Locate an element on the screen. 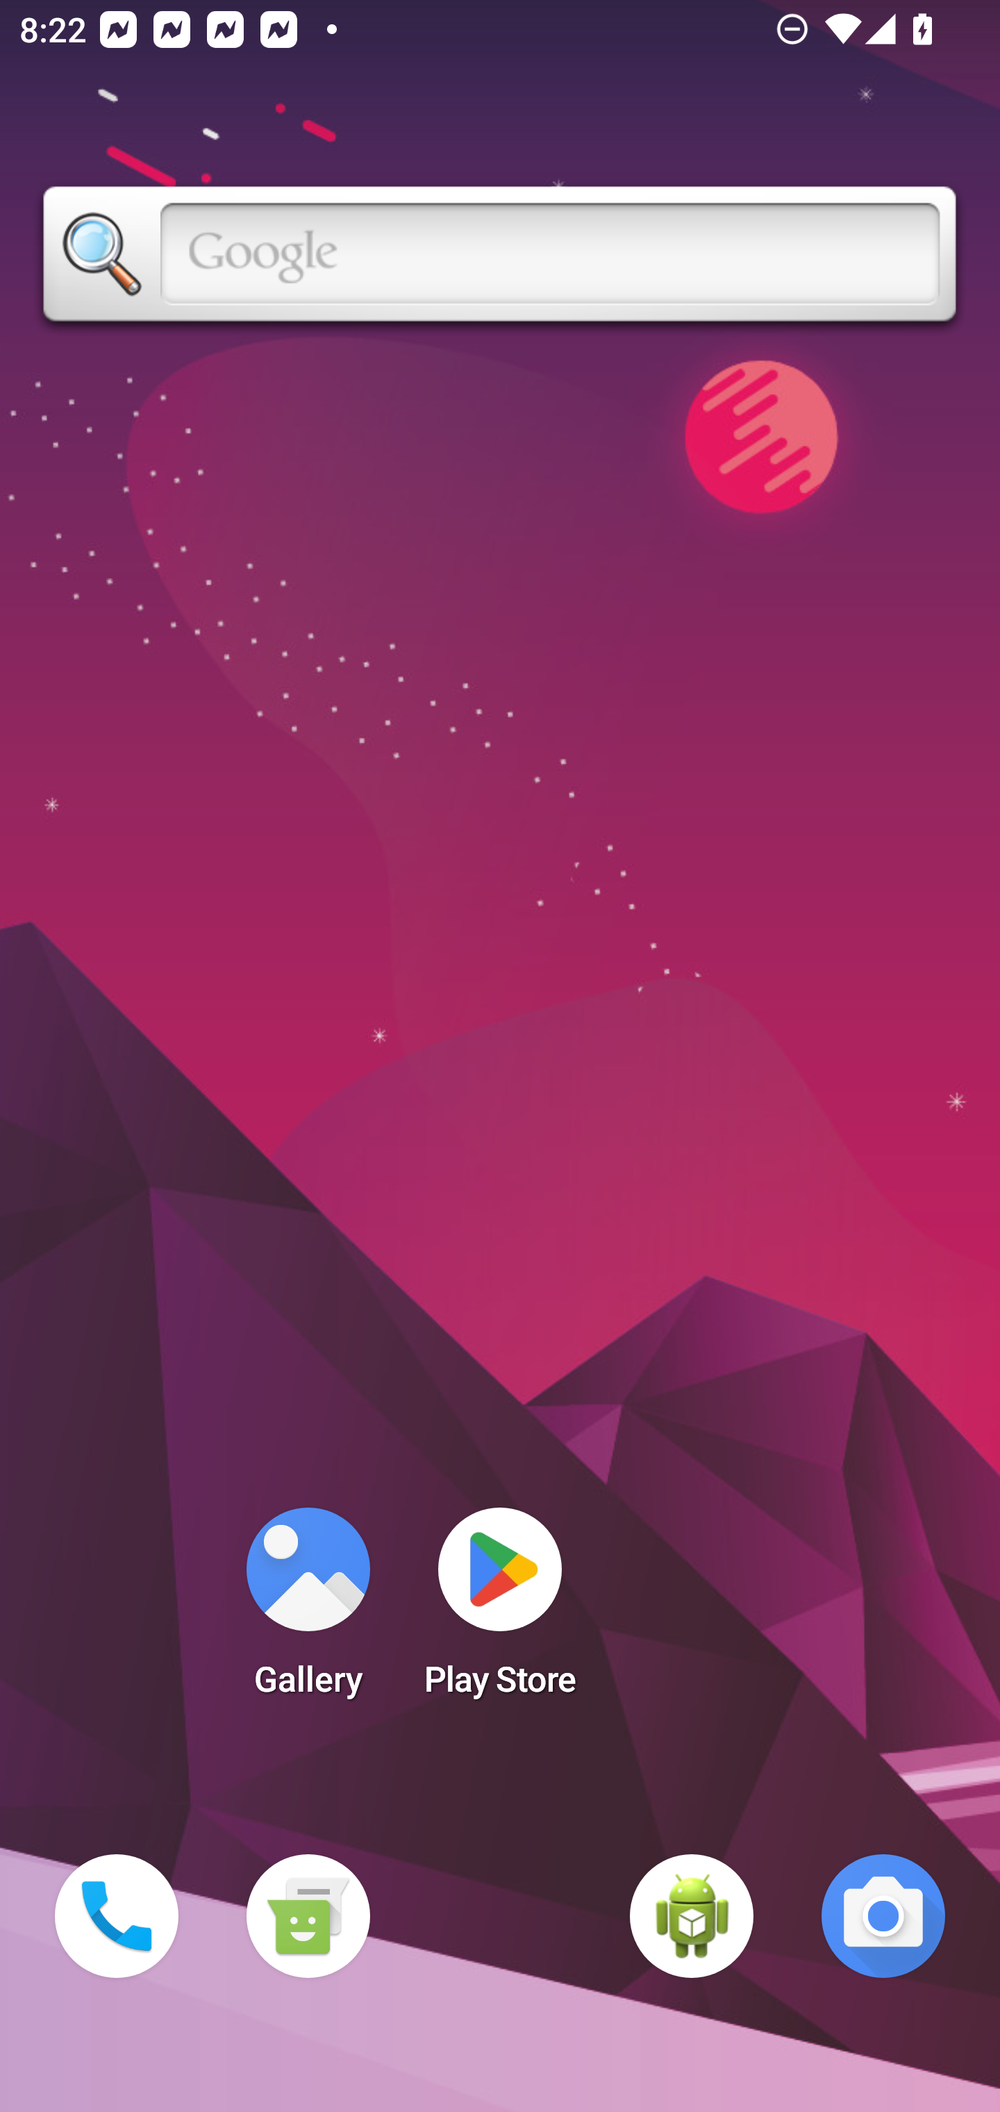 The image size is (1000, 2112). Messaging is located at coordinates (308, 1916).